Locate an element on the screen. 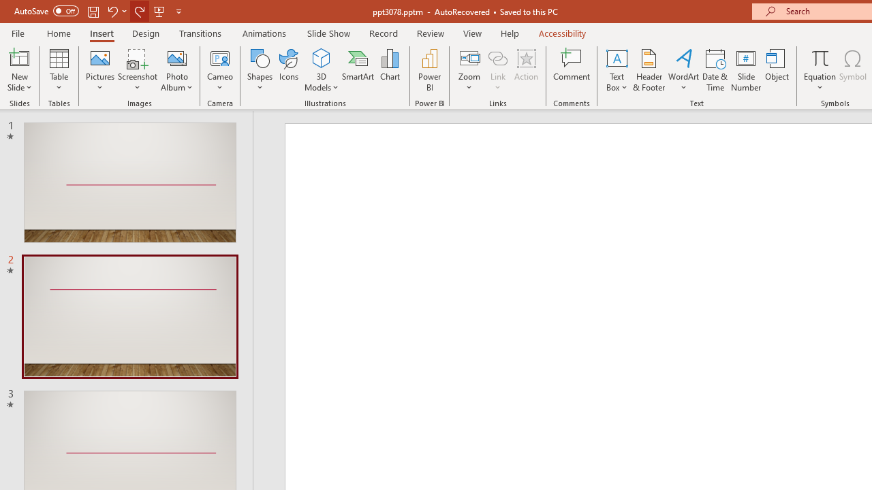 Image resolution: width=872 pixels, height=490 pixels. New Photo Album... is located at coordinates (177, 57).